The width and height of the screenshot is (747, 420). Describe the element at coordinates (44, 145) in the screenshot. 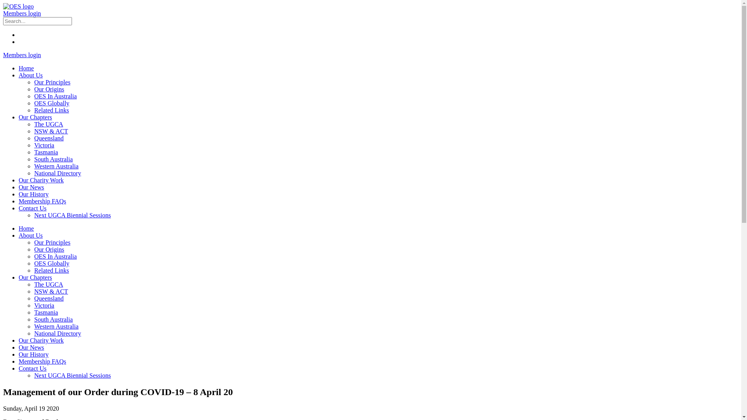

I see `Victoria` at that location.